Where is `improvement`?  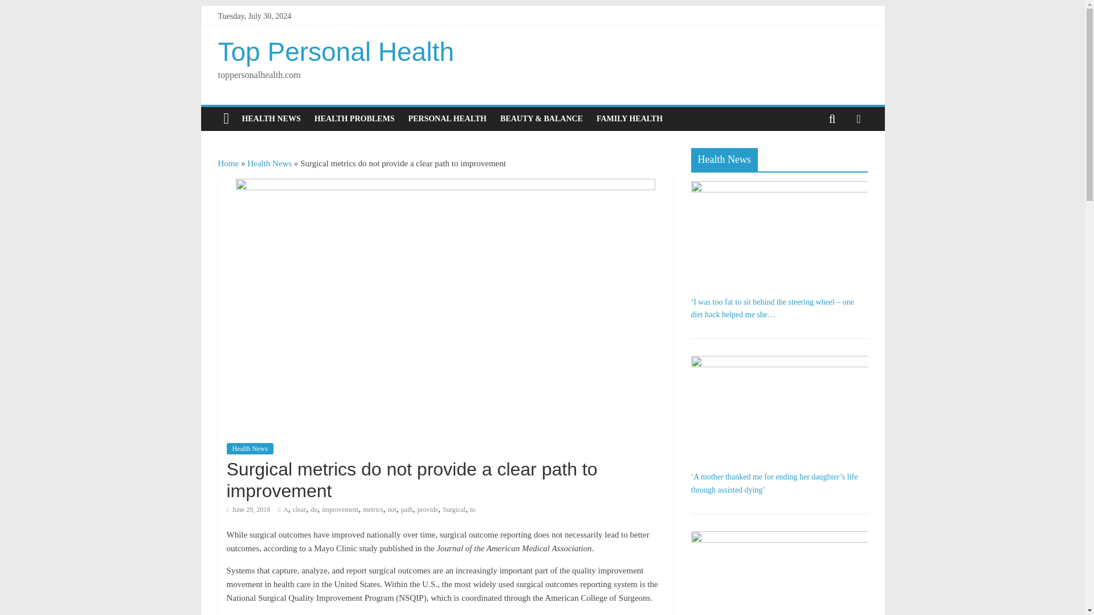 improvement is located at coordinates (340, 509).